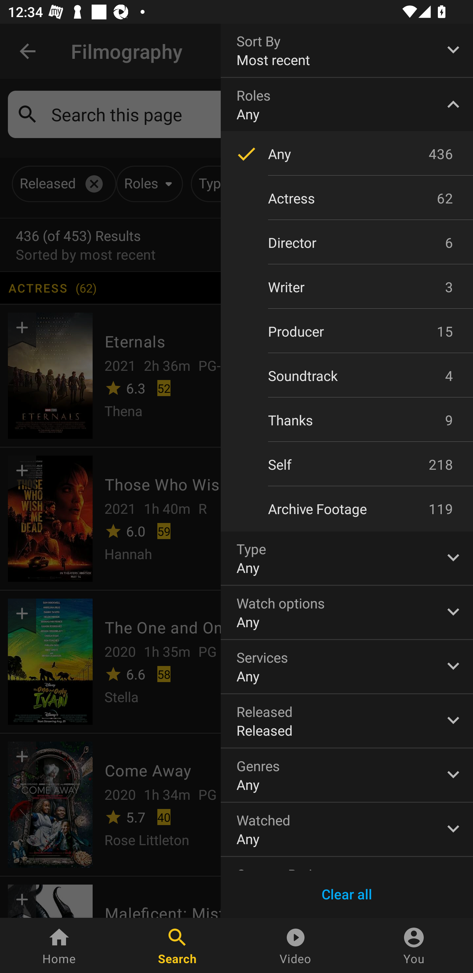  What do you see at coordinates (347, 721) in the screenshot?
I see `Released` at bounding box center [347, 721].